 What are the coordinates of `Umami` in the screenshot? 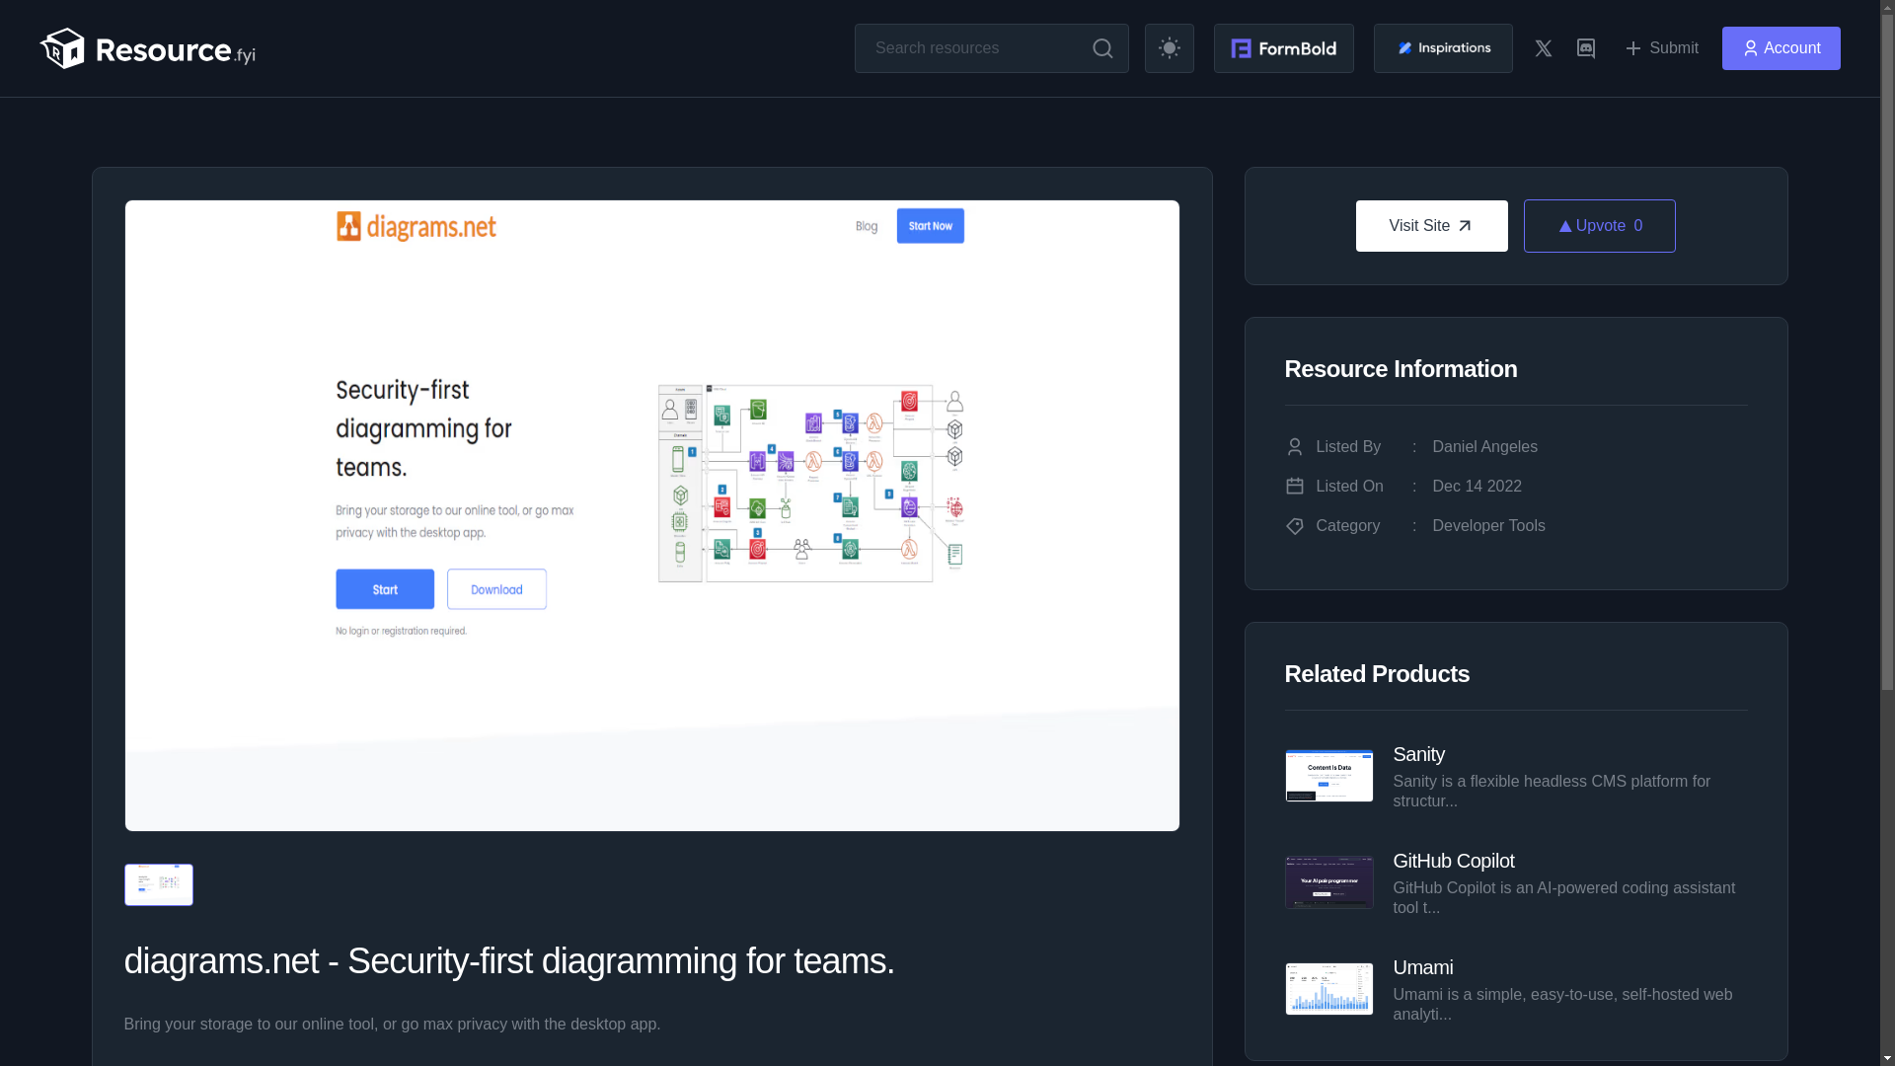 It's located at (1599, 225).